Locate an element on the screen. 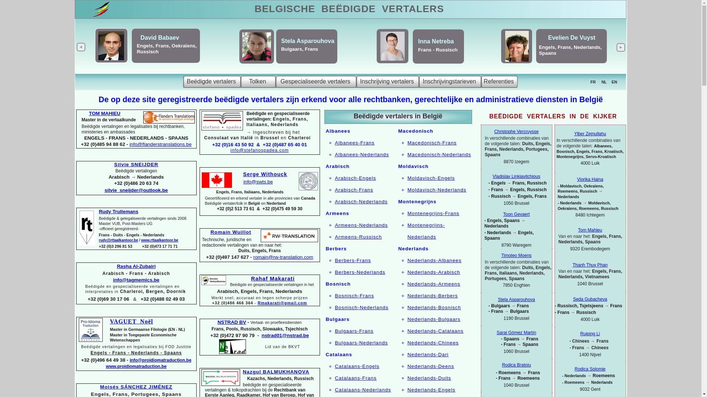  Polina Pavlova is located at coordinates (388, 41).